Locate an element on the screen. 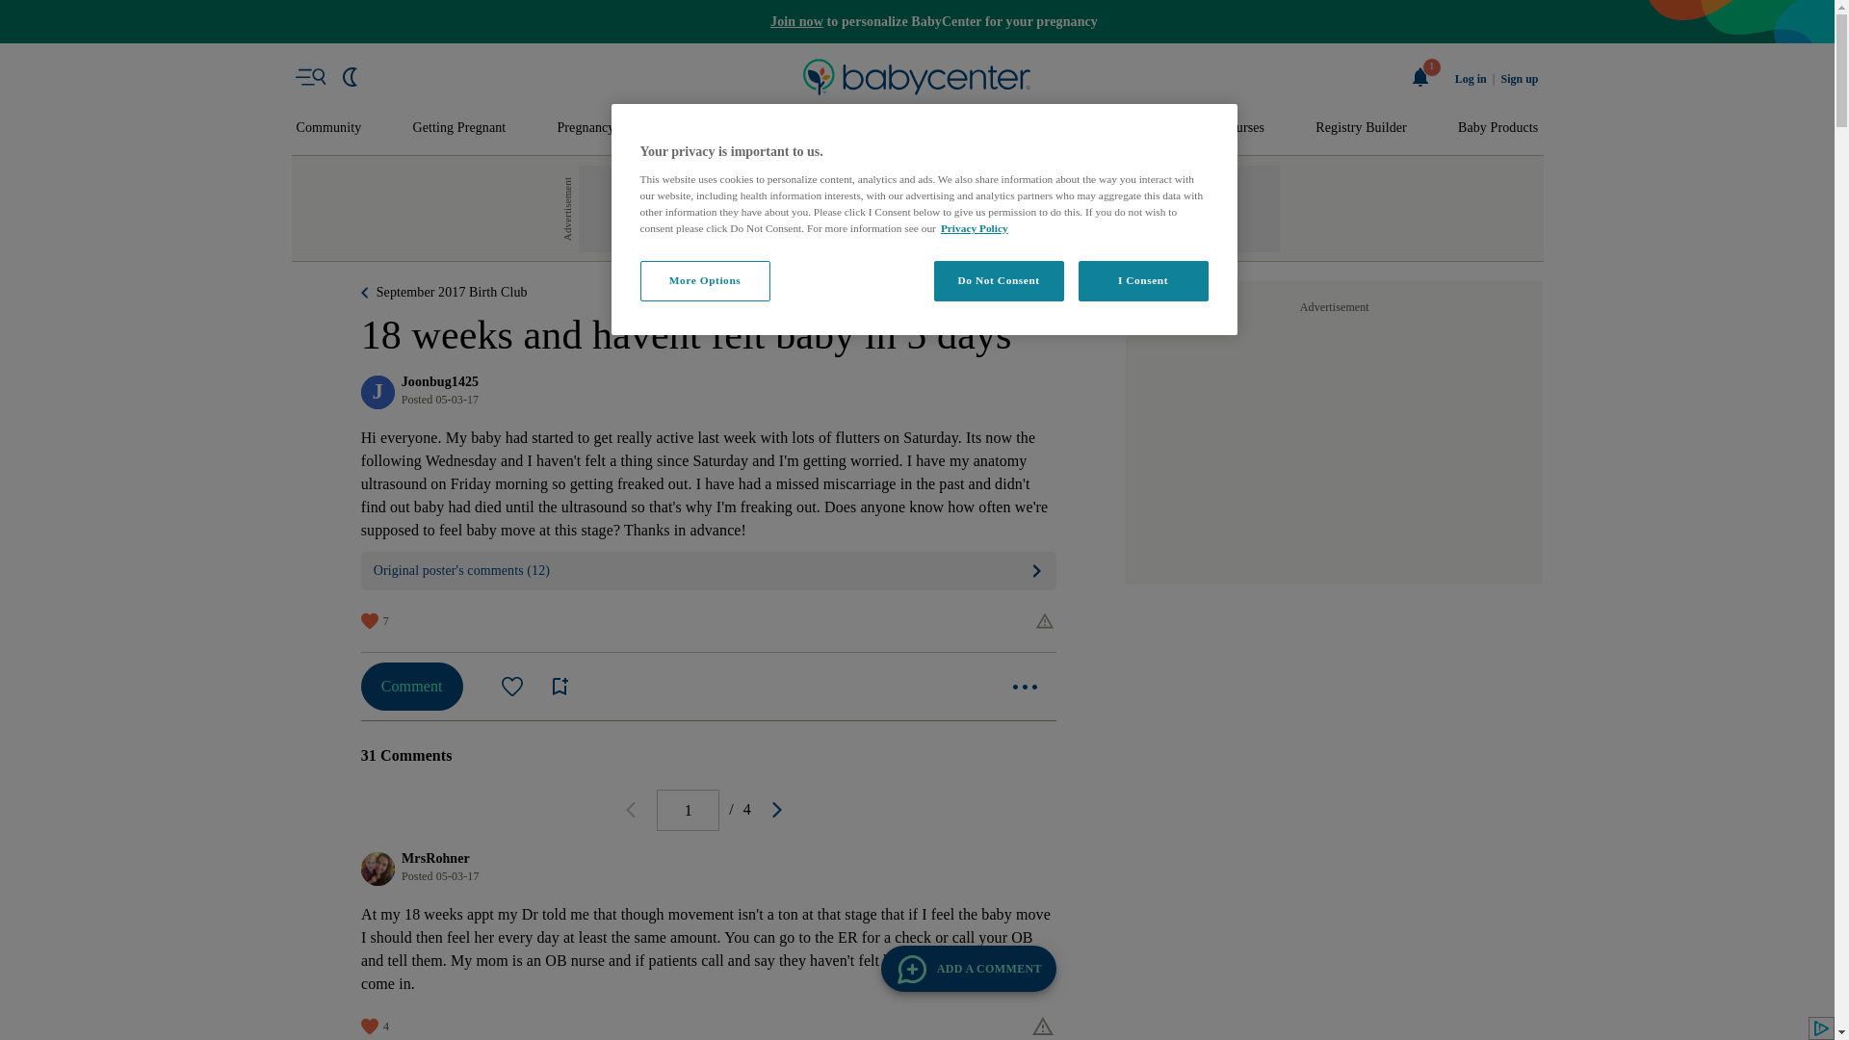  Health is located at coordinates (1061, 128).